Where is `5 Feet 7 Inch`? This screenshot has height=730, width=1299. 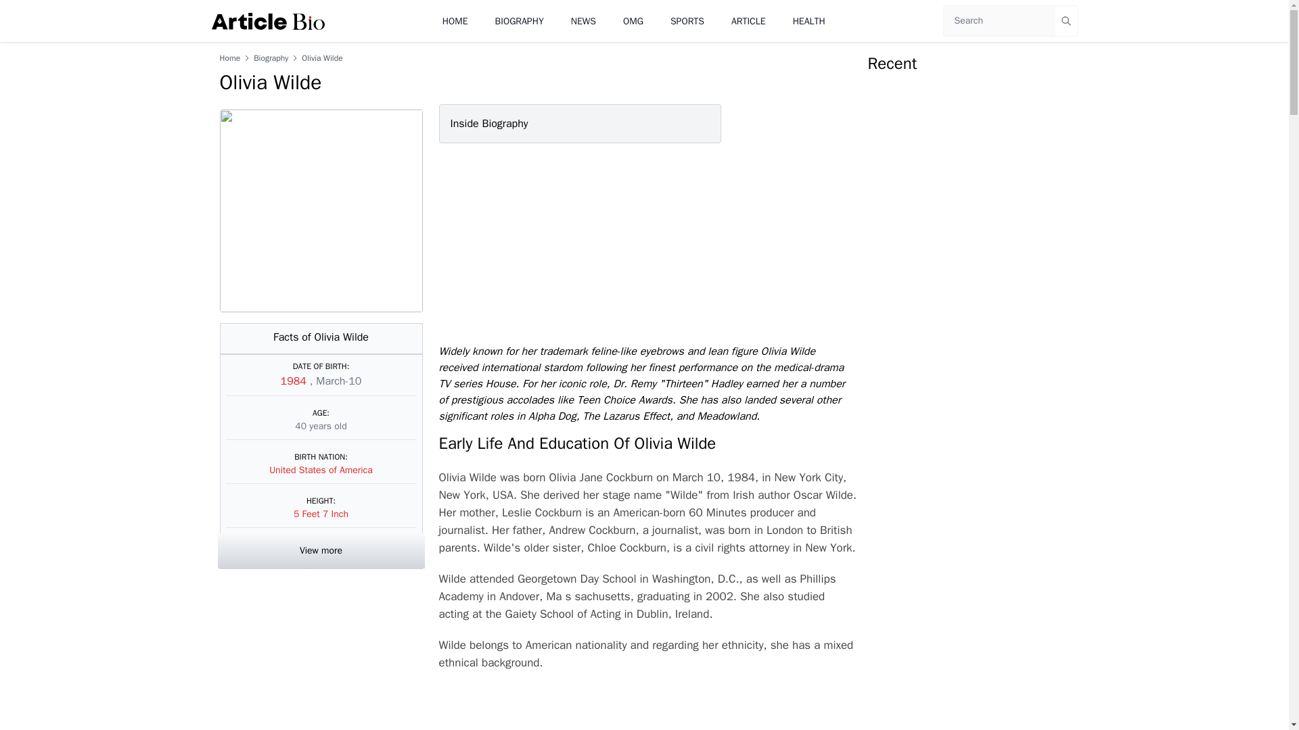 5 Feet 7 Inch is located at coordinates (321, 514).